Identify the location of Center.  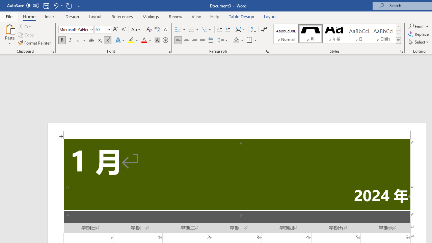
(186, 40).